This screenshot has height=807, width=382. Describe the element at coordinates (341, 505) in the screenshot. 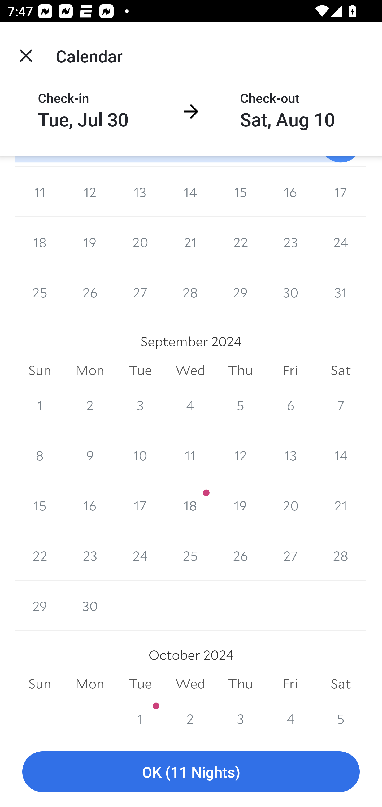

I see `21 21 September 2024` at that location.